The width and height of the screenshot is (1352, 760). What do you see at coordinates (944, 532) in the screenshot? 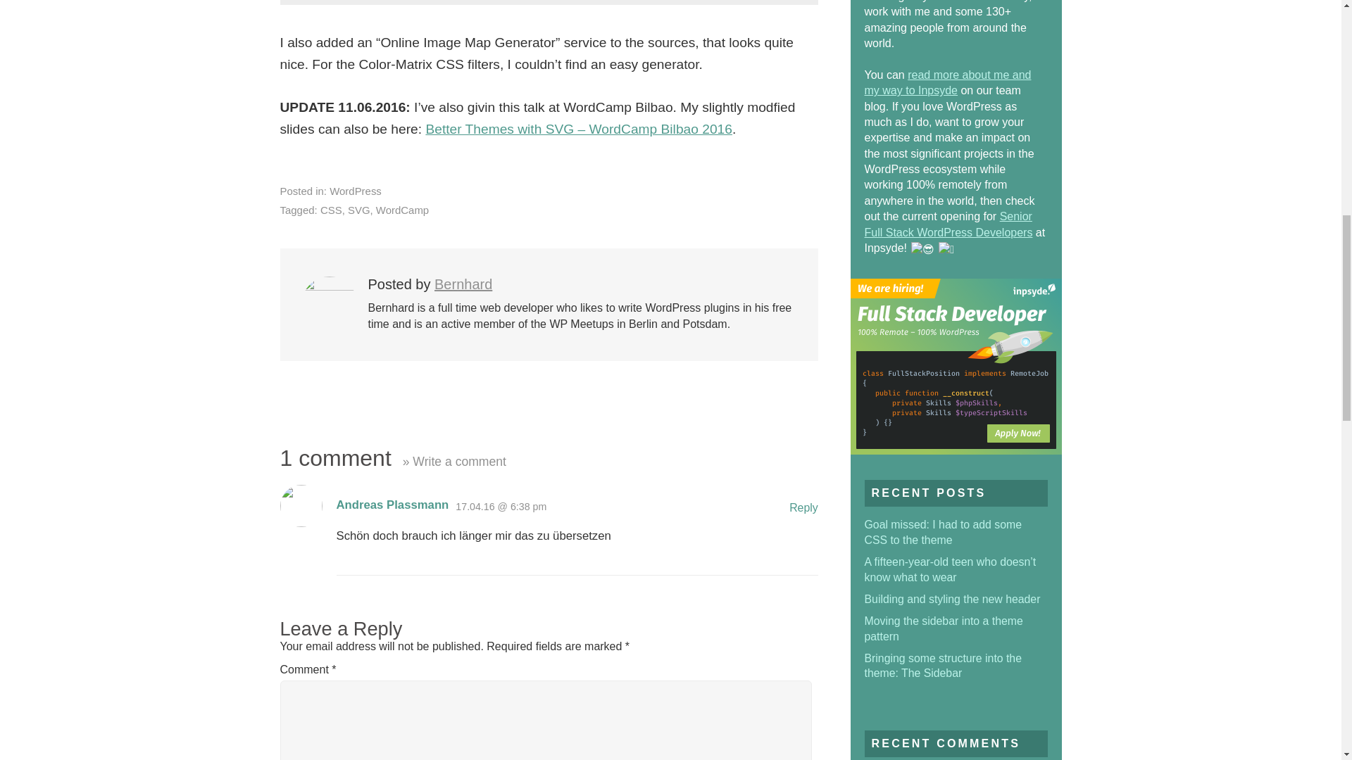
I see `Goal missed: I had to add some CSS to the theme` at bounding box center [944, 532].